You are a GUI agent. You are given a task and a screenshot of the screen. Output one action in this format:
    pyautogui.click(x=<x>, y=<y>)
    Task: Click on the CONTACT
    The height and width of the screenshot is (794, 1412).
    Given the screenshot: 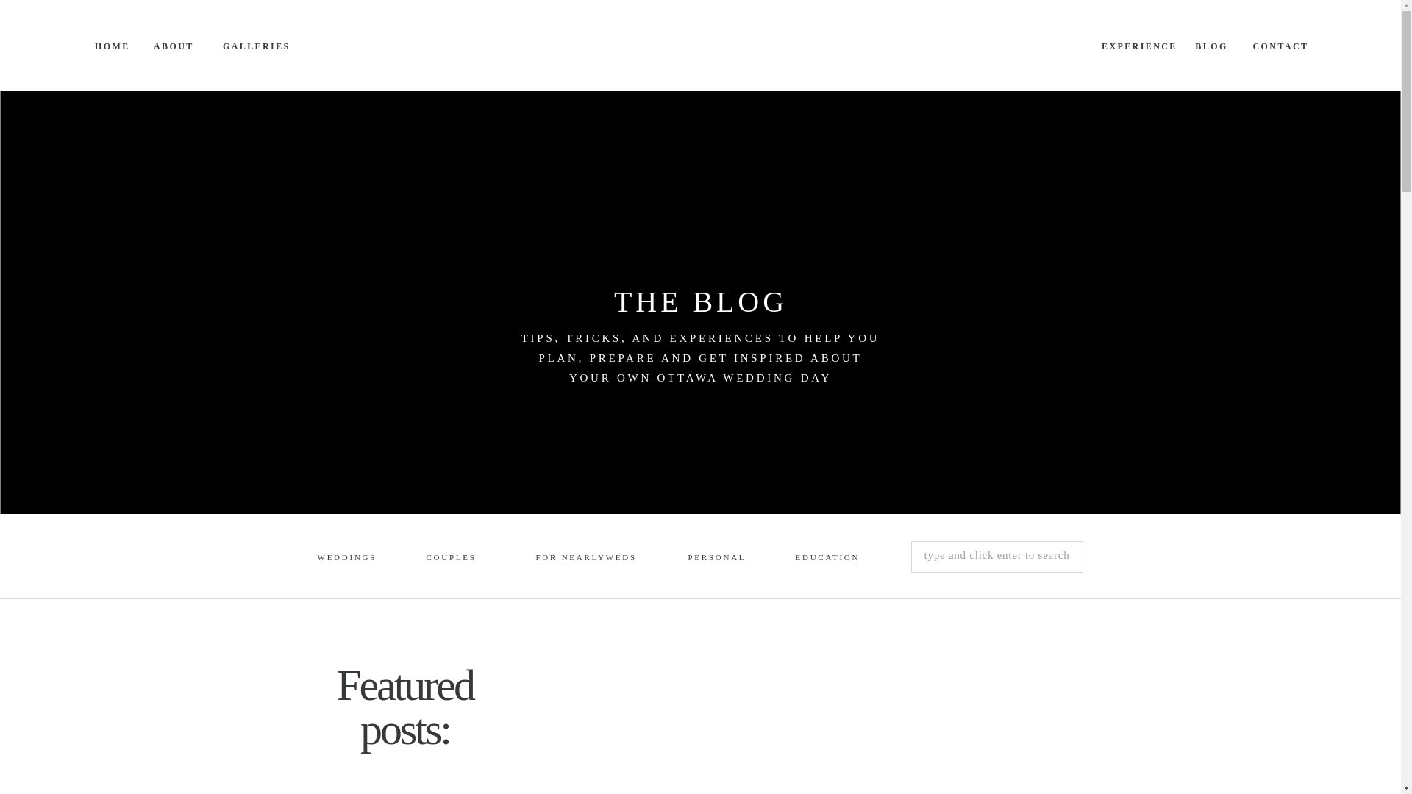 What is the action you would take?
    pyautogui.click(x=1280, y=46)
    